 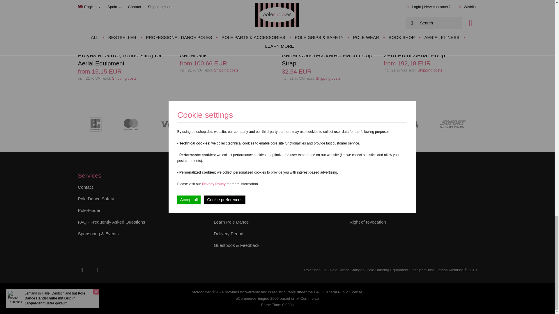 I want to click on Information, so click(x=430, y=70).